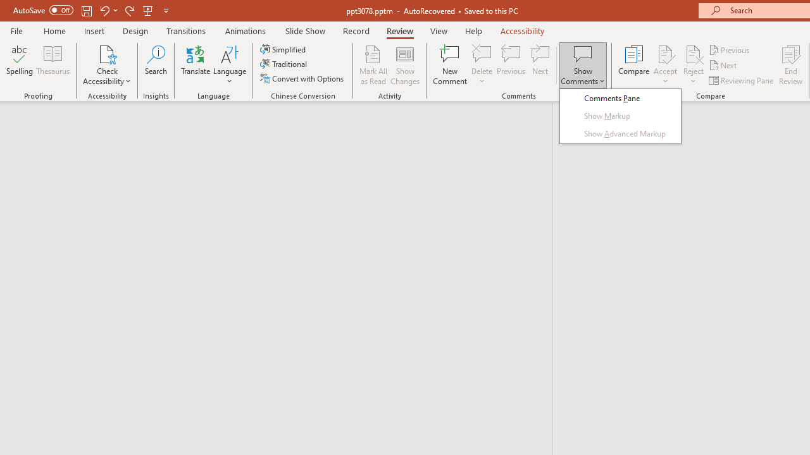 Image resolution: width=810 pixels, height=455 pixels. I want to click on Reject, so click(694, 64).